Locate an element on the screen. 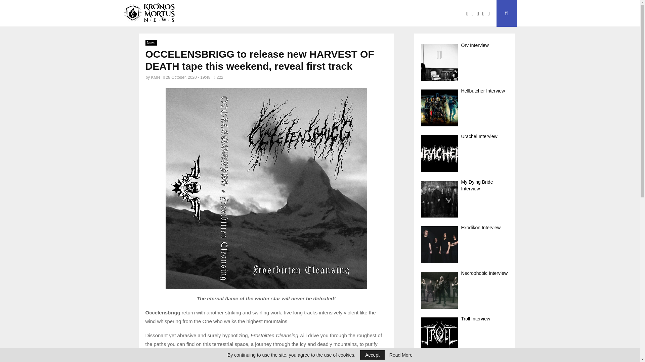 This screenshot has height=362, width=645. Urachel Interview is located at coordinates (464, 154).